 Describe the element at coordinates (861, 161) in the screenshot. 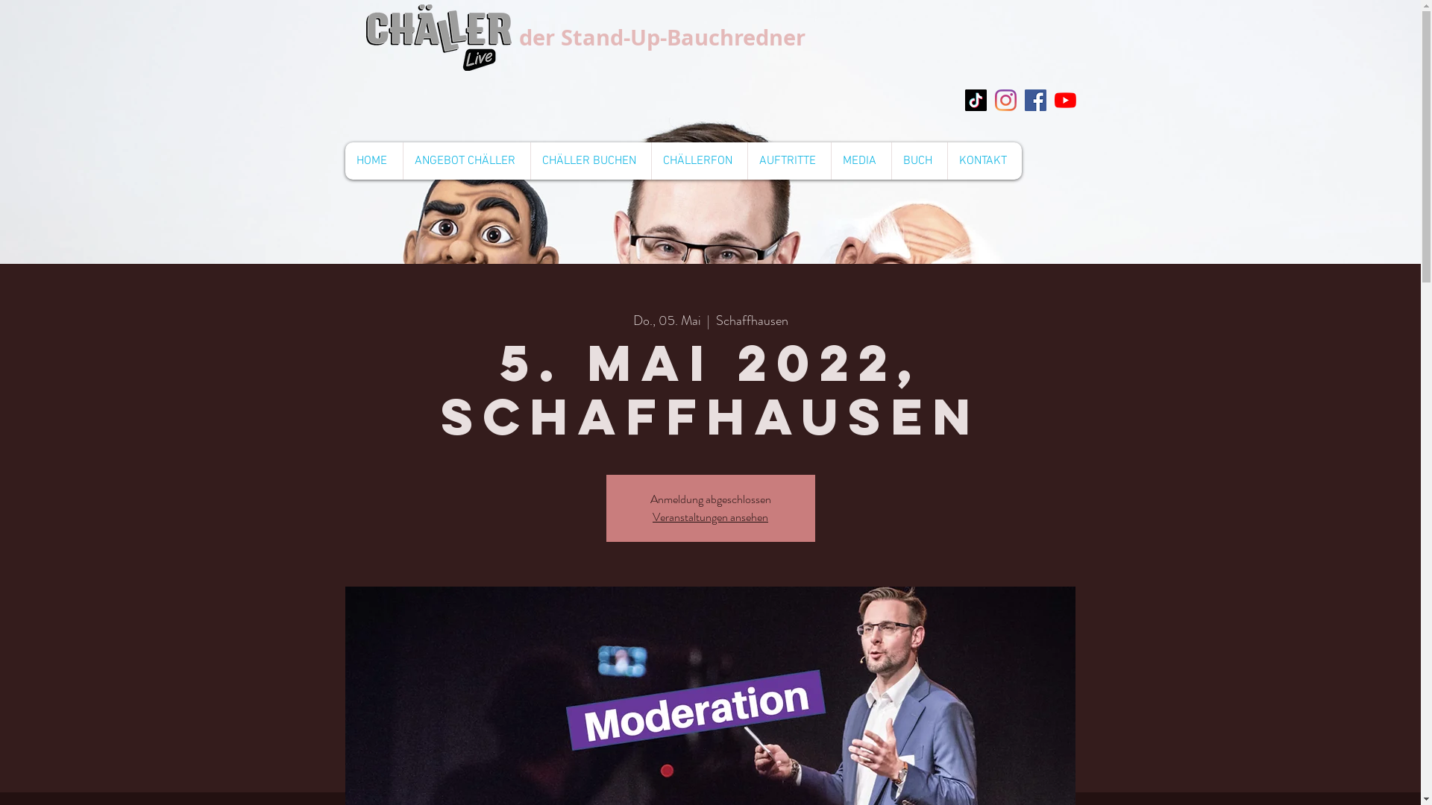

I see `MEDIA` at that location.